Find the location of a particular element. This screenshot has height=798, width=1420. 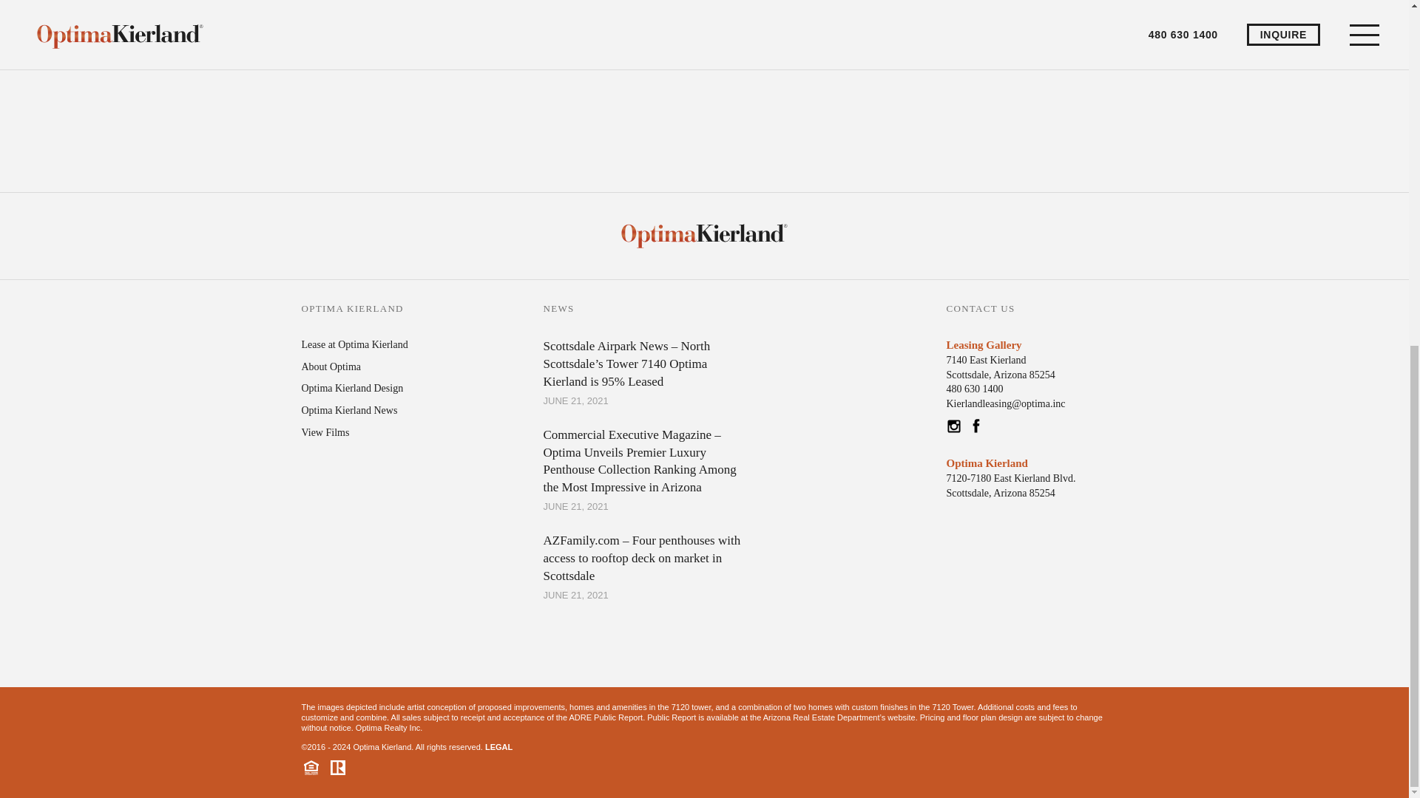

LEGAL is located at coordinates (1001, 367).